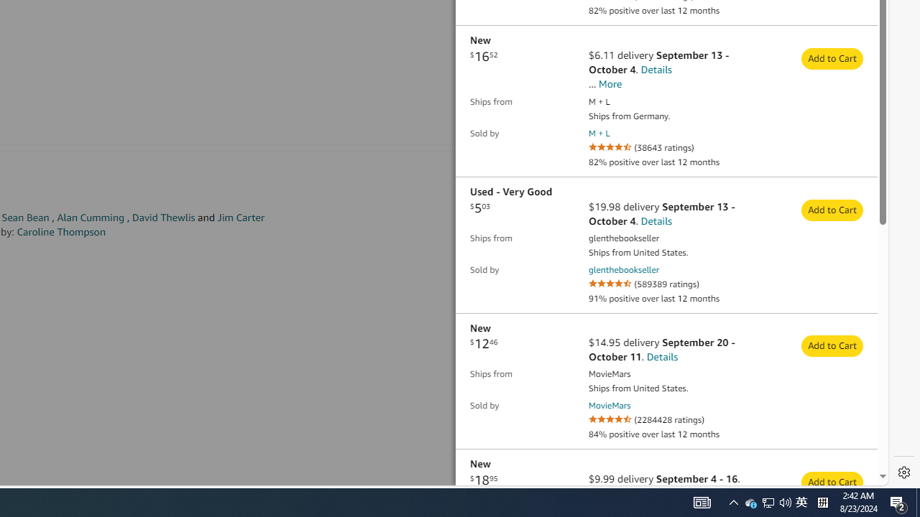  I want to click on Add to Cart from seller M + L and price $16.52 , so click(832, 57).